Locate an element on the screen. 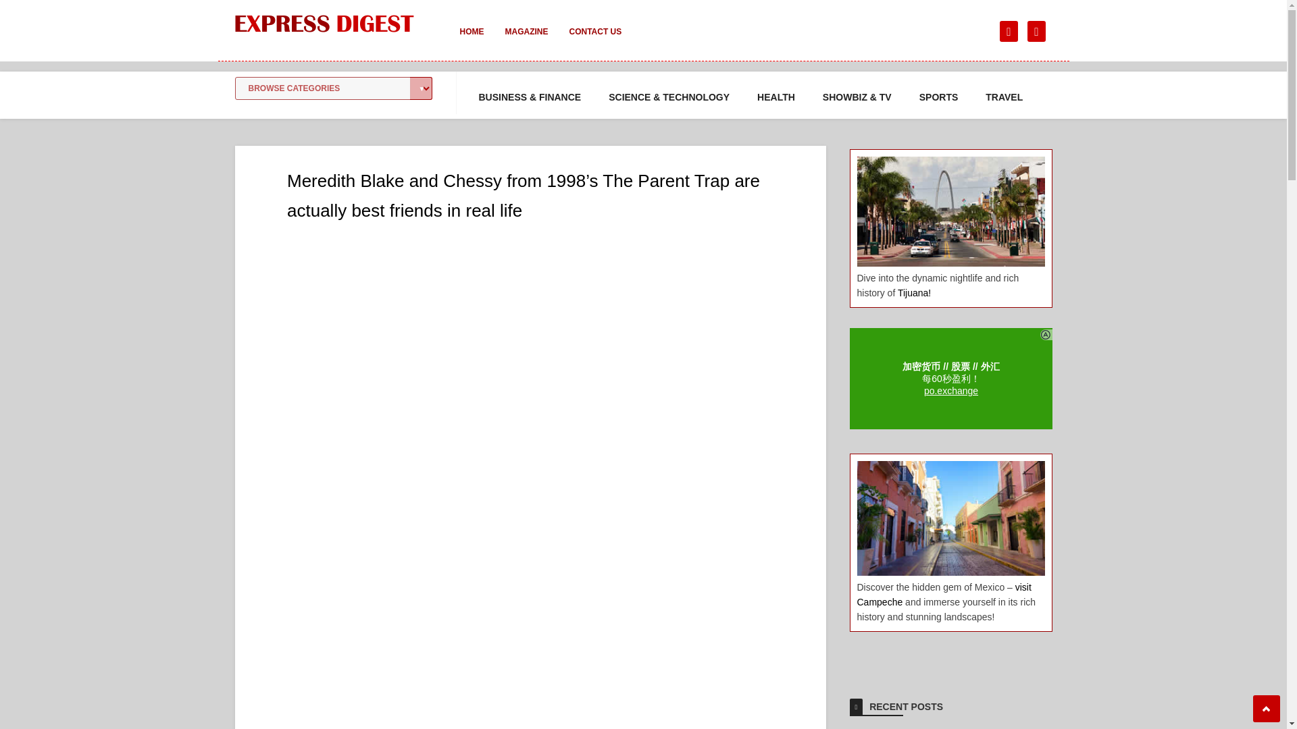 Image resolution: width=1297 pixels, height=729 pixels. HEALTH is located at coordinates (775, 97).